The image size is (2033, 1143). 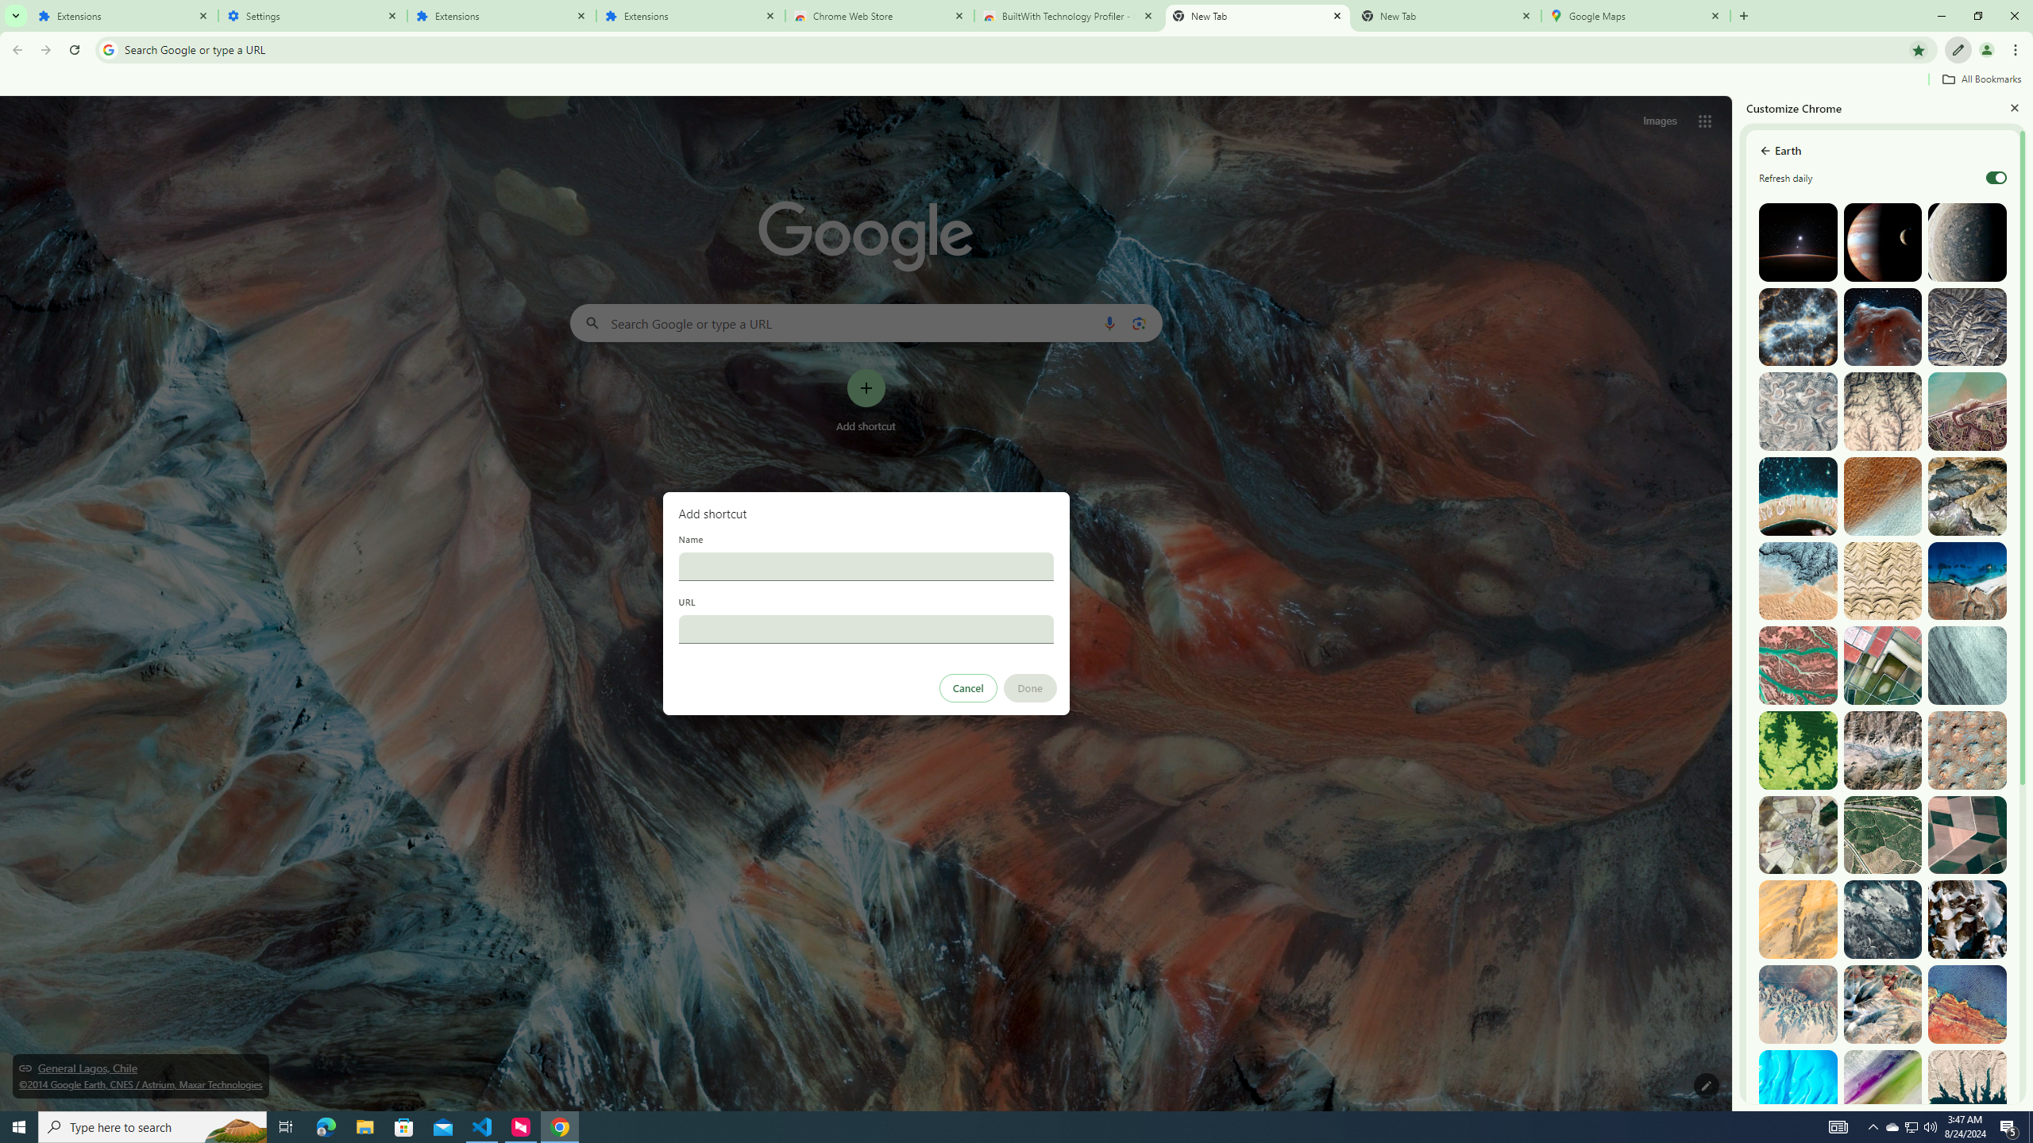 I want to click on Extensions, so click(x=502, y=16).